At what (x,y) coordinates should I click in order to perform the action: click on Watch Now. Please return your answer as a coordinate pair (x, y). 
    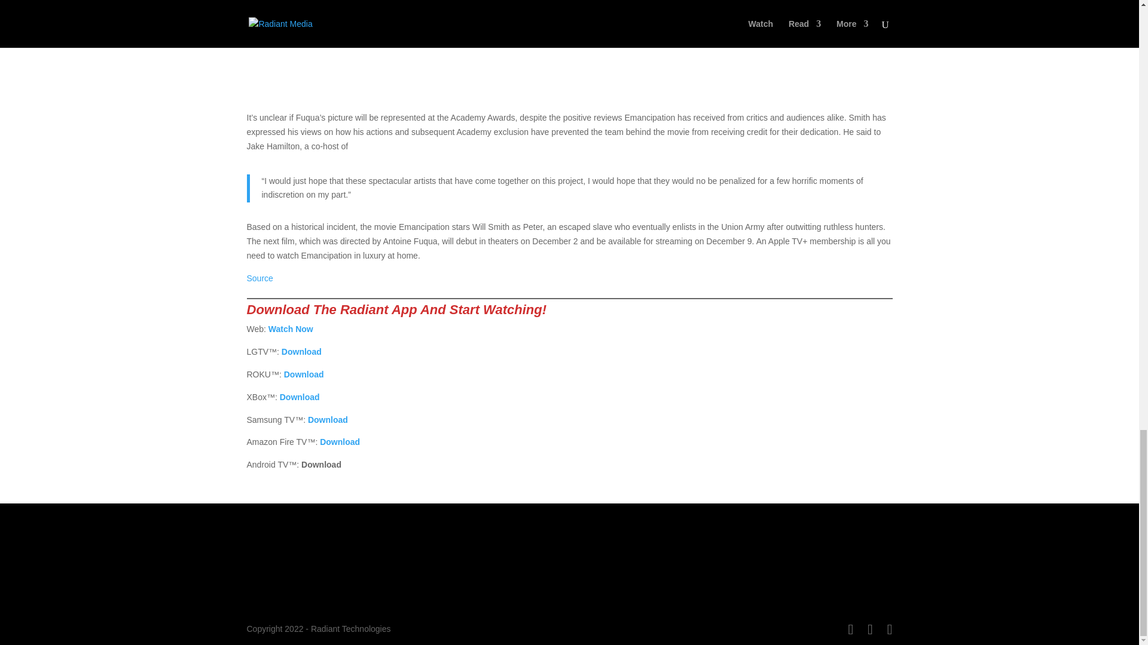
    Looking at the image, I should click on (291, 329).